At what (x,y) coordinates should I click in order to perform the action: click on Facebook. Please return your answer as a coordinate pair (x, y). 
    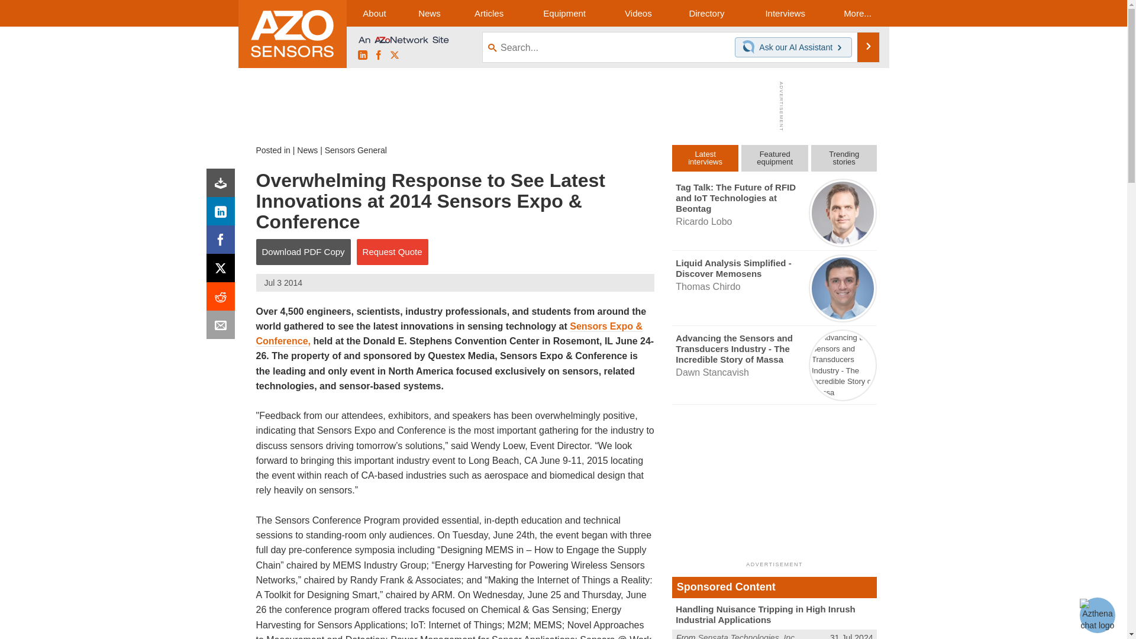
    Looking at the image, I should click on (379, 56).